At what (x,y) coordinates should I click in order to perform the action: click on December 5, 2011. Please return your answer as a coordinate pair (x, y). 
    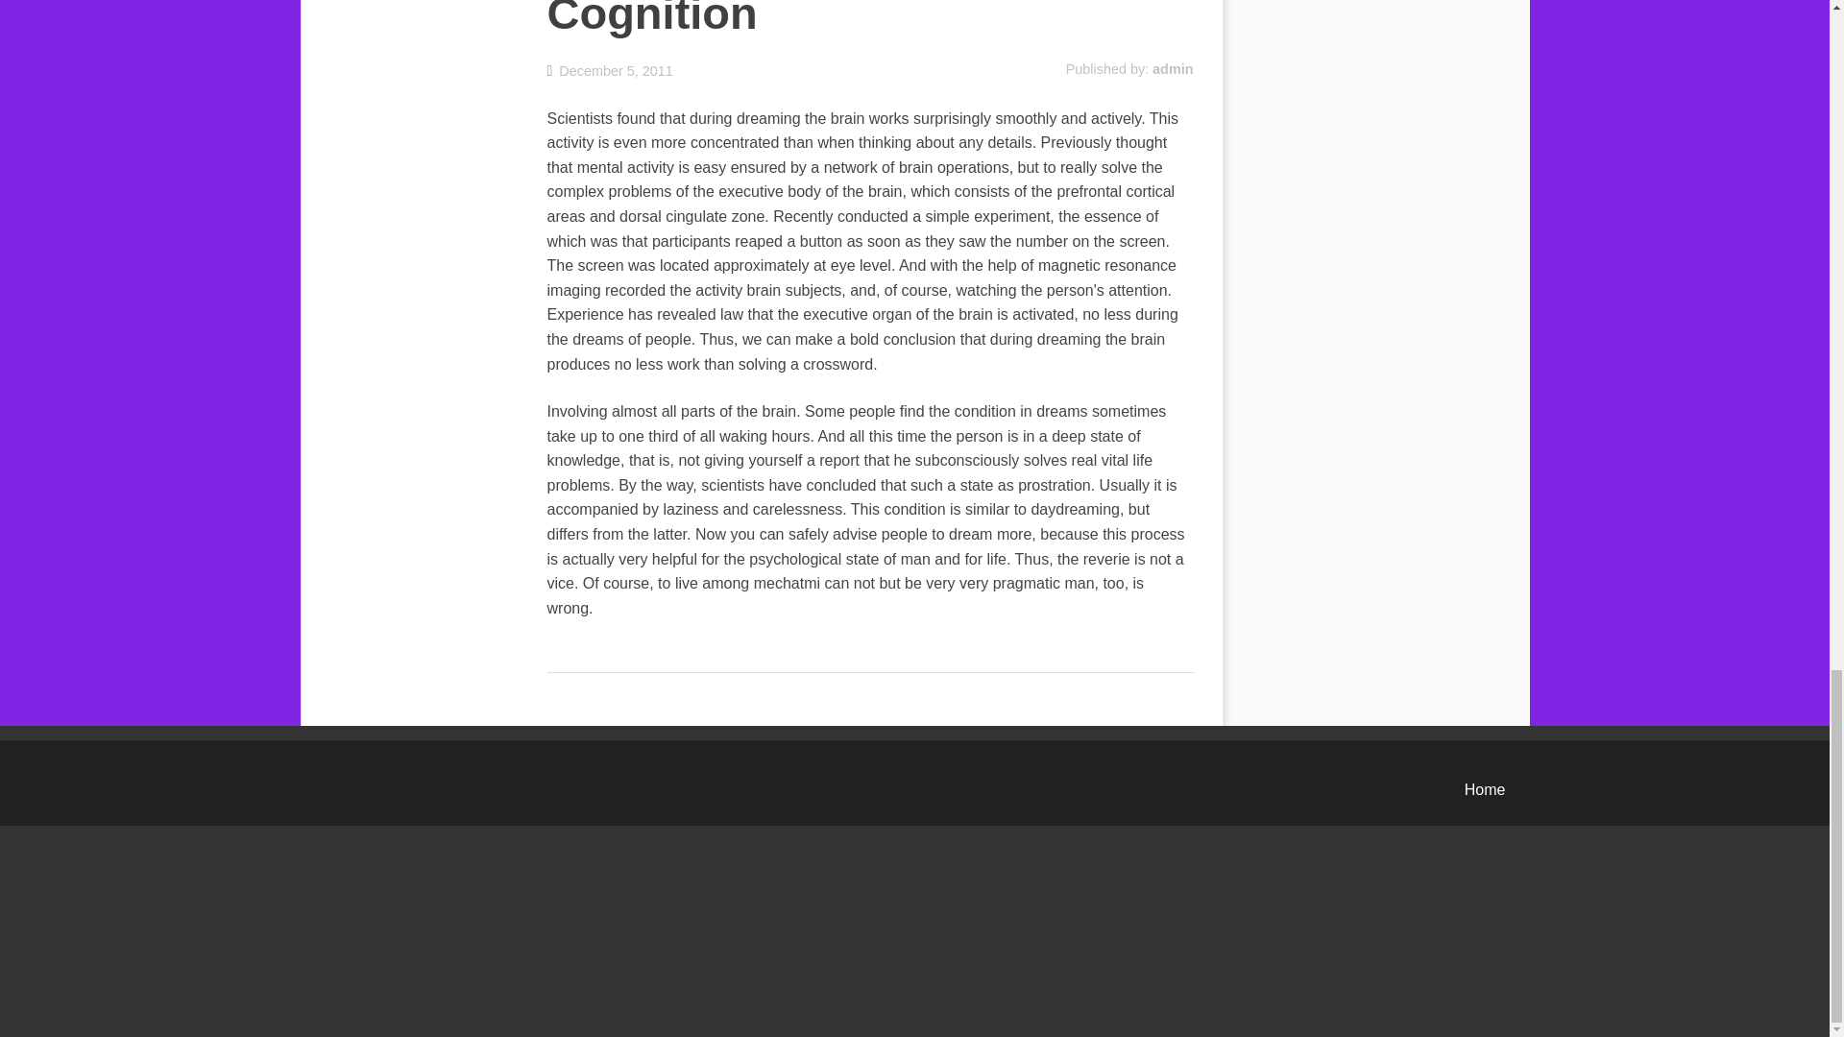
    Looking at the image, I should click on (610, 70).